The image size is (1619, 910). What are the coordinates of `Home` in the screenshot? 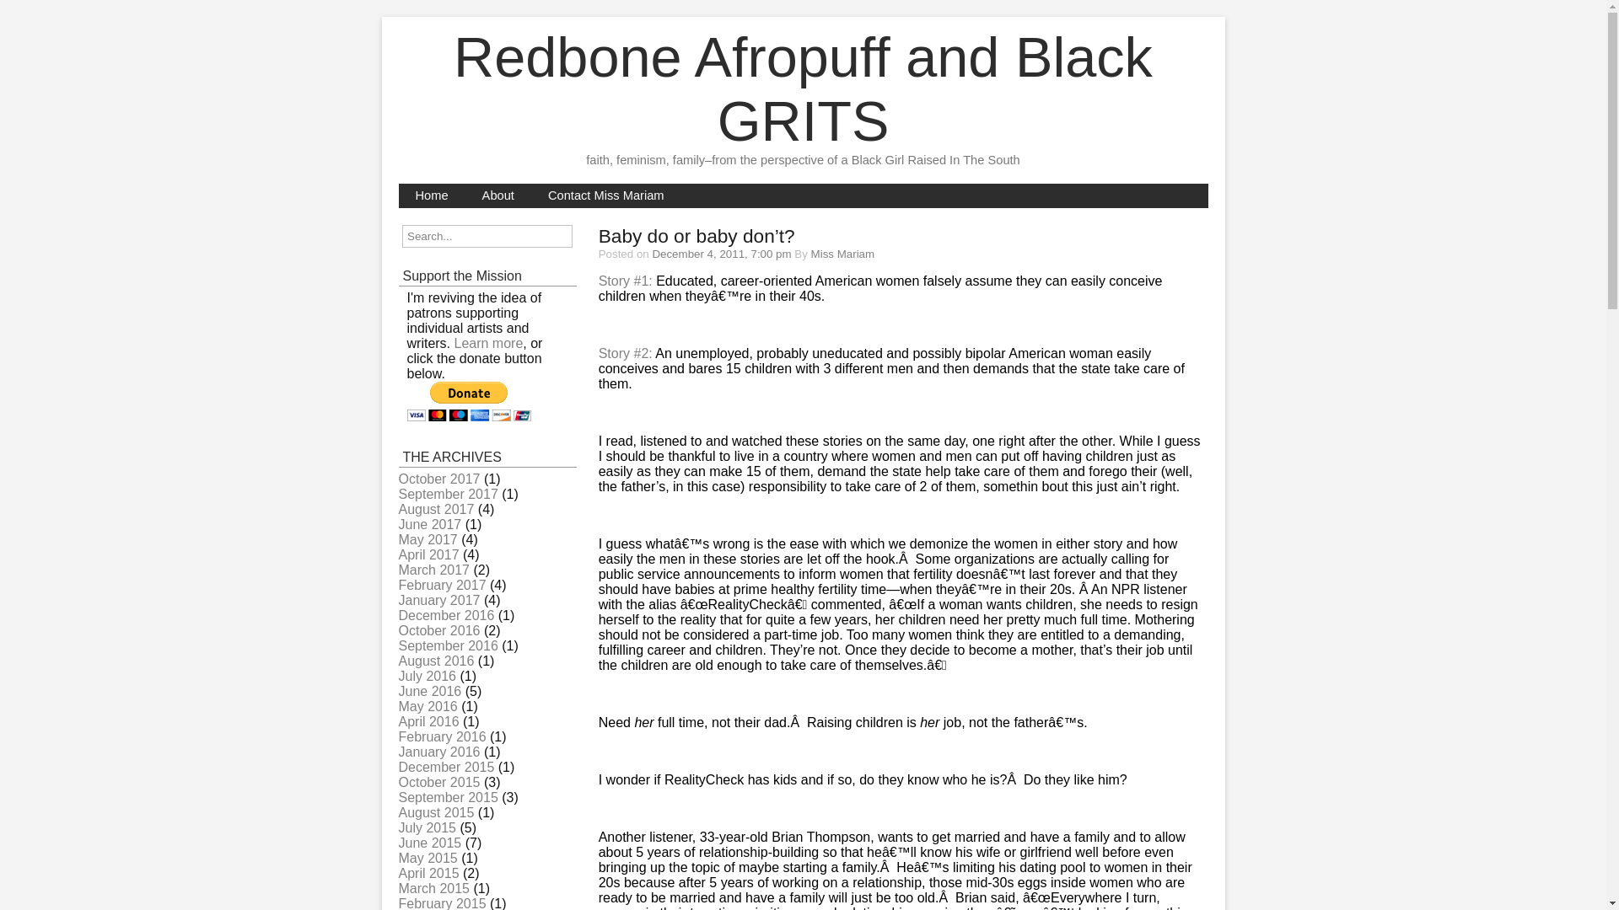 It's located at (432, 195).